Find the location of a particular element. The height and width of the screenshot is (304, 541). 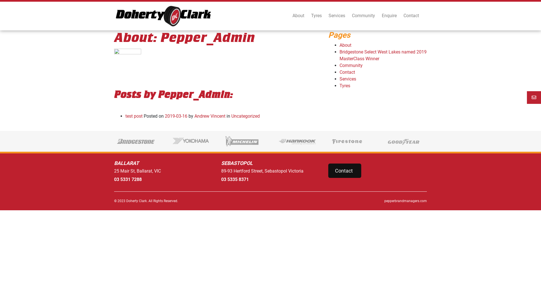

About is located at coordinates (298, 16).